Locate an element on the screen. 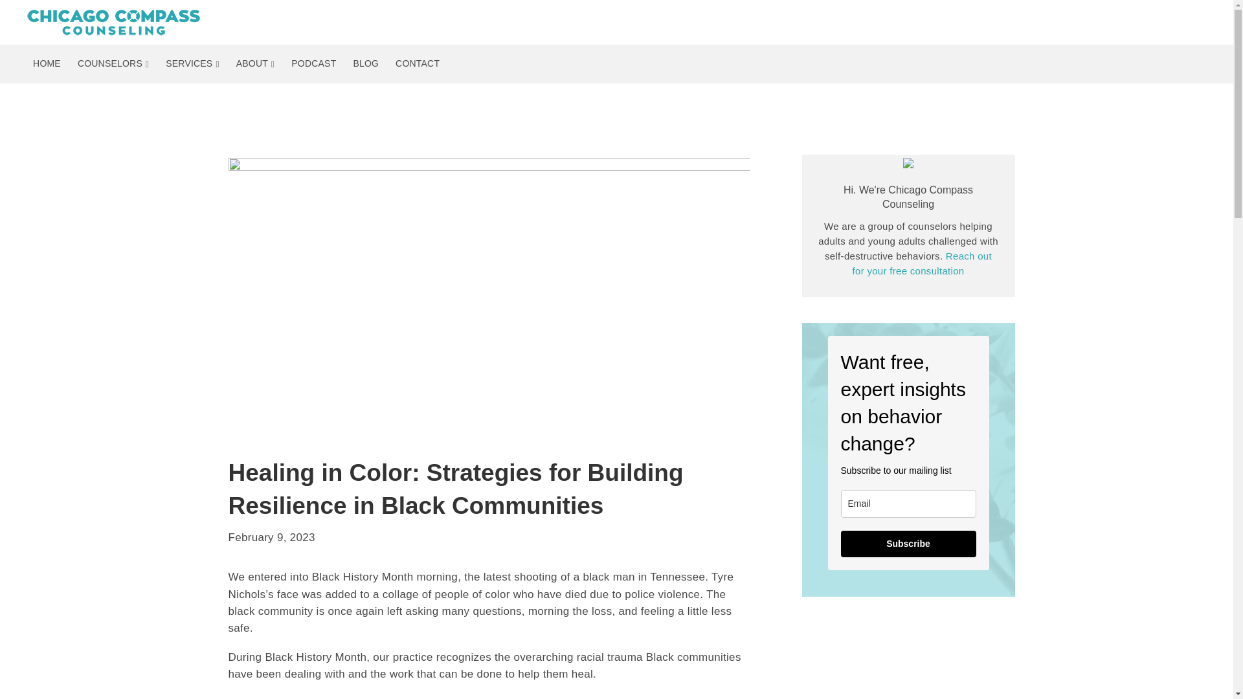 The width and height of the screenshot is (1243, 699). COUNSELORS is located at coordinates (113, 63).